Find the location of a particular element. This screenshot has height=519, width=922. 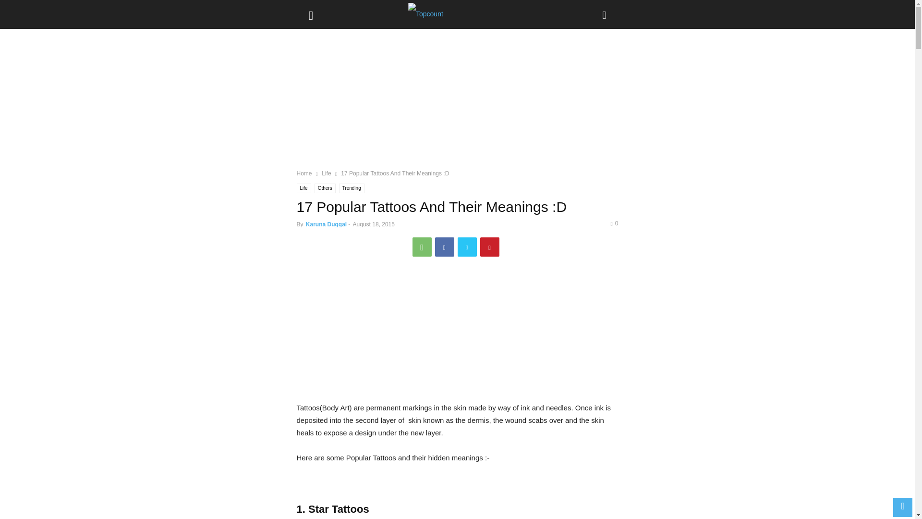

Topcount is located at coordinates (457, 14).